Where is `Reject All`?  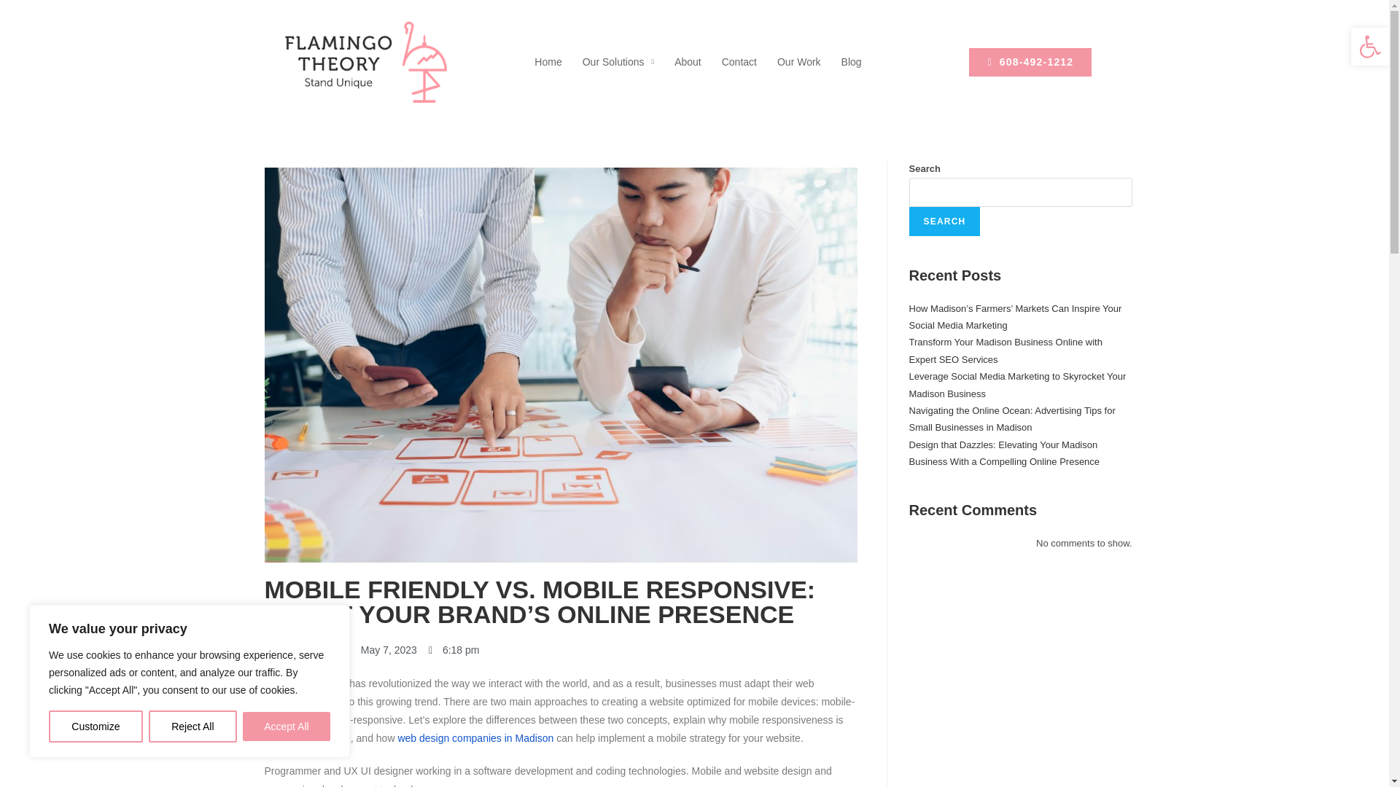
Reject All is located at coordinates (192, 727).